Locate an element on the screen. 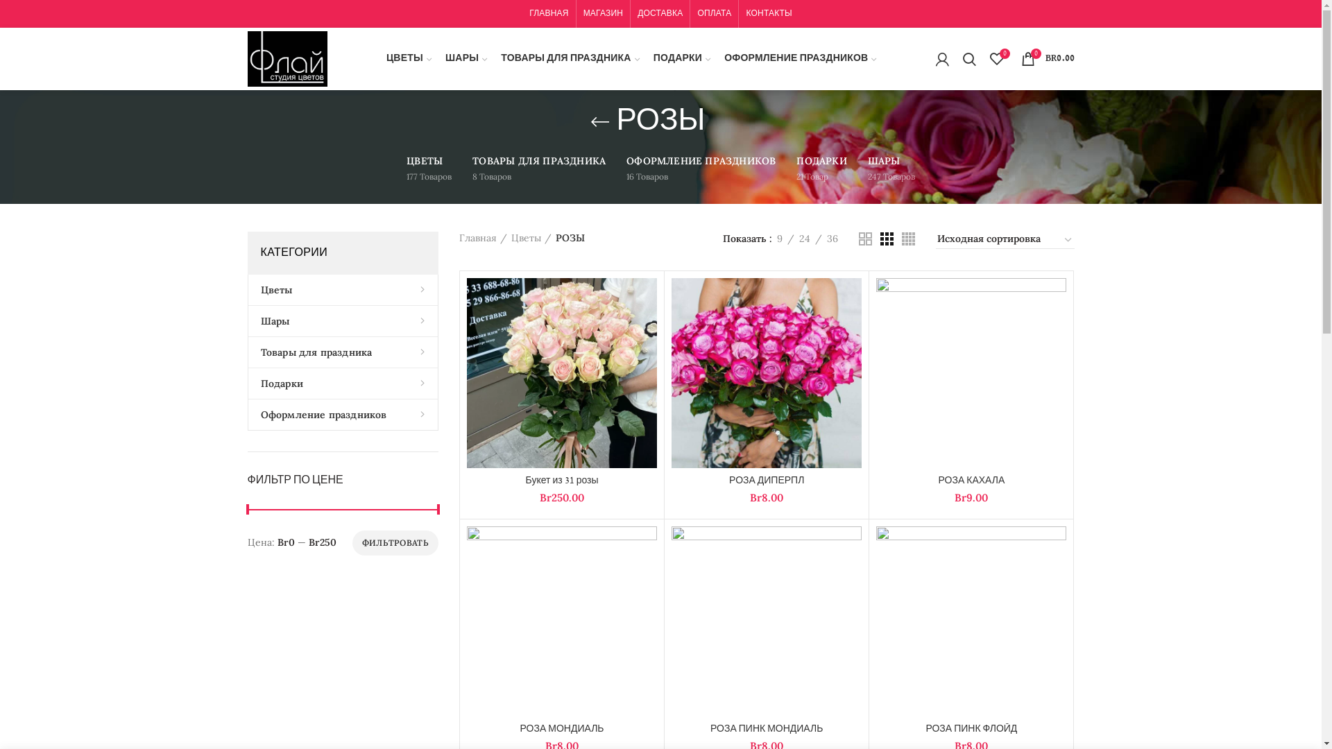 The height and width of the screenshot is (749, 1332). 0 is located at coordinates (996, 59).